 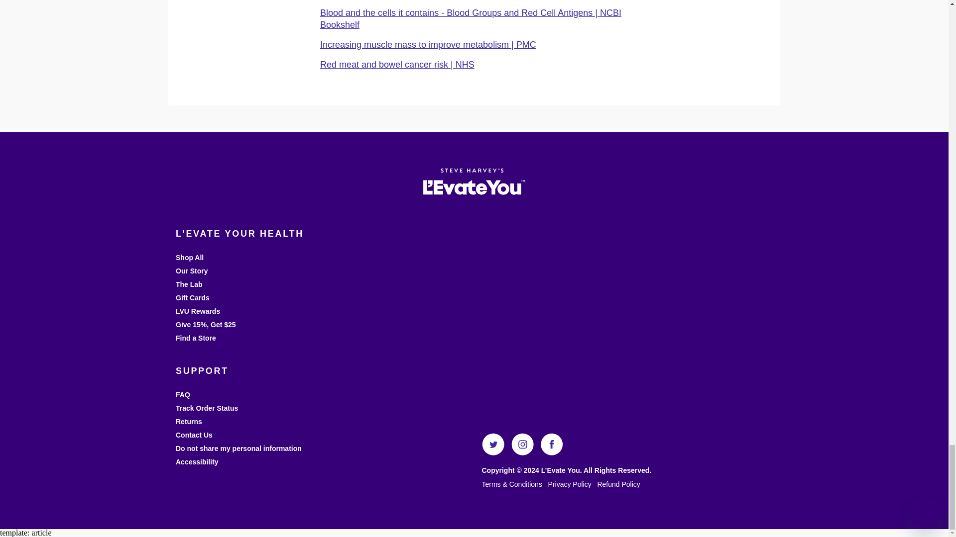 What do you see at coordinates (522, 452) in the screenshot?
I see `Follow L'Evate You on Instagram` at bounding box center [522, 452].